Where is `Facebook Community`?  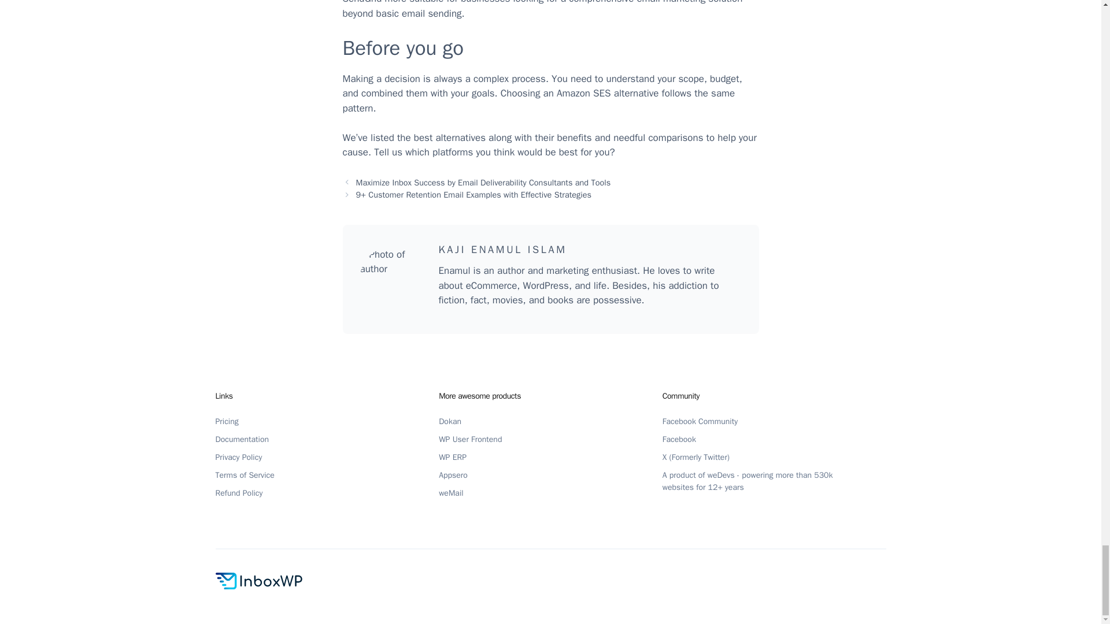
Facebook Community is located at coordinates (706, 421).